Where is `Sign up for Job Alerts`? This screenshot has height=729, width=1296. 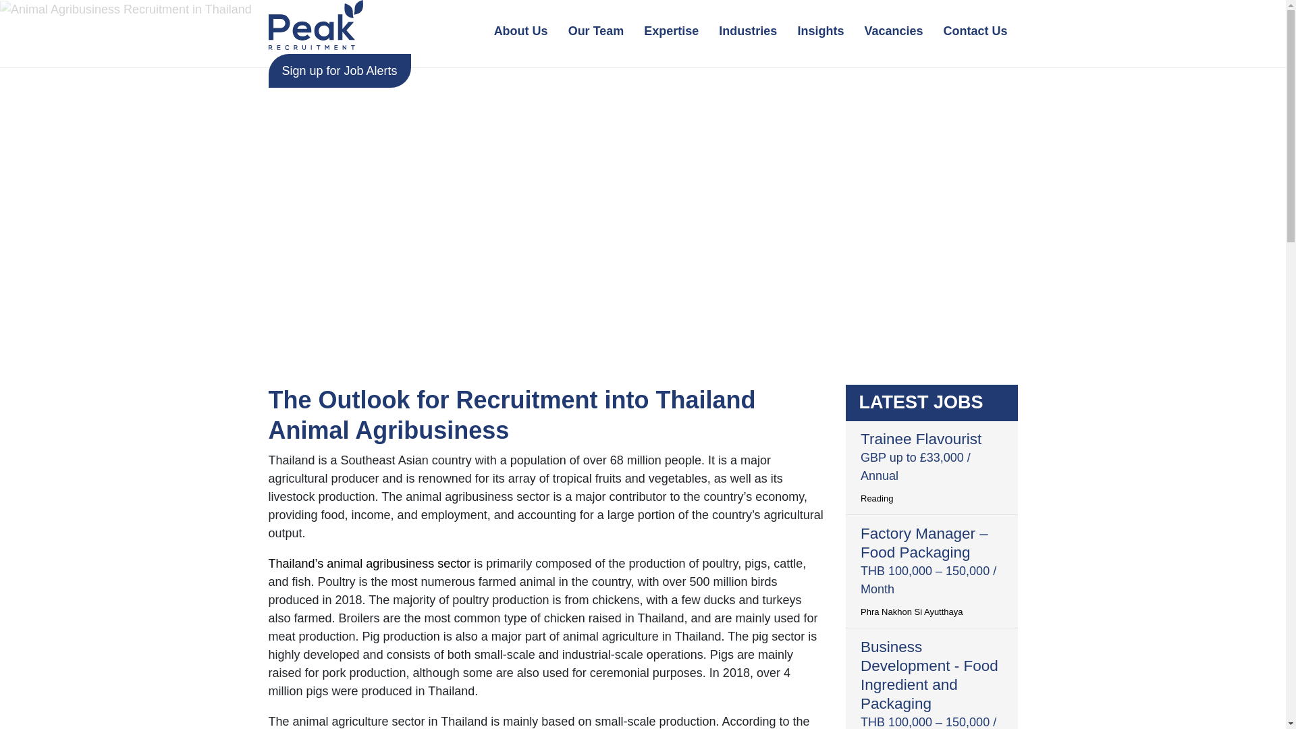 Sign up for Job Alerts is located at coordinates (339, 70).